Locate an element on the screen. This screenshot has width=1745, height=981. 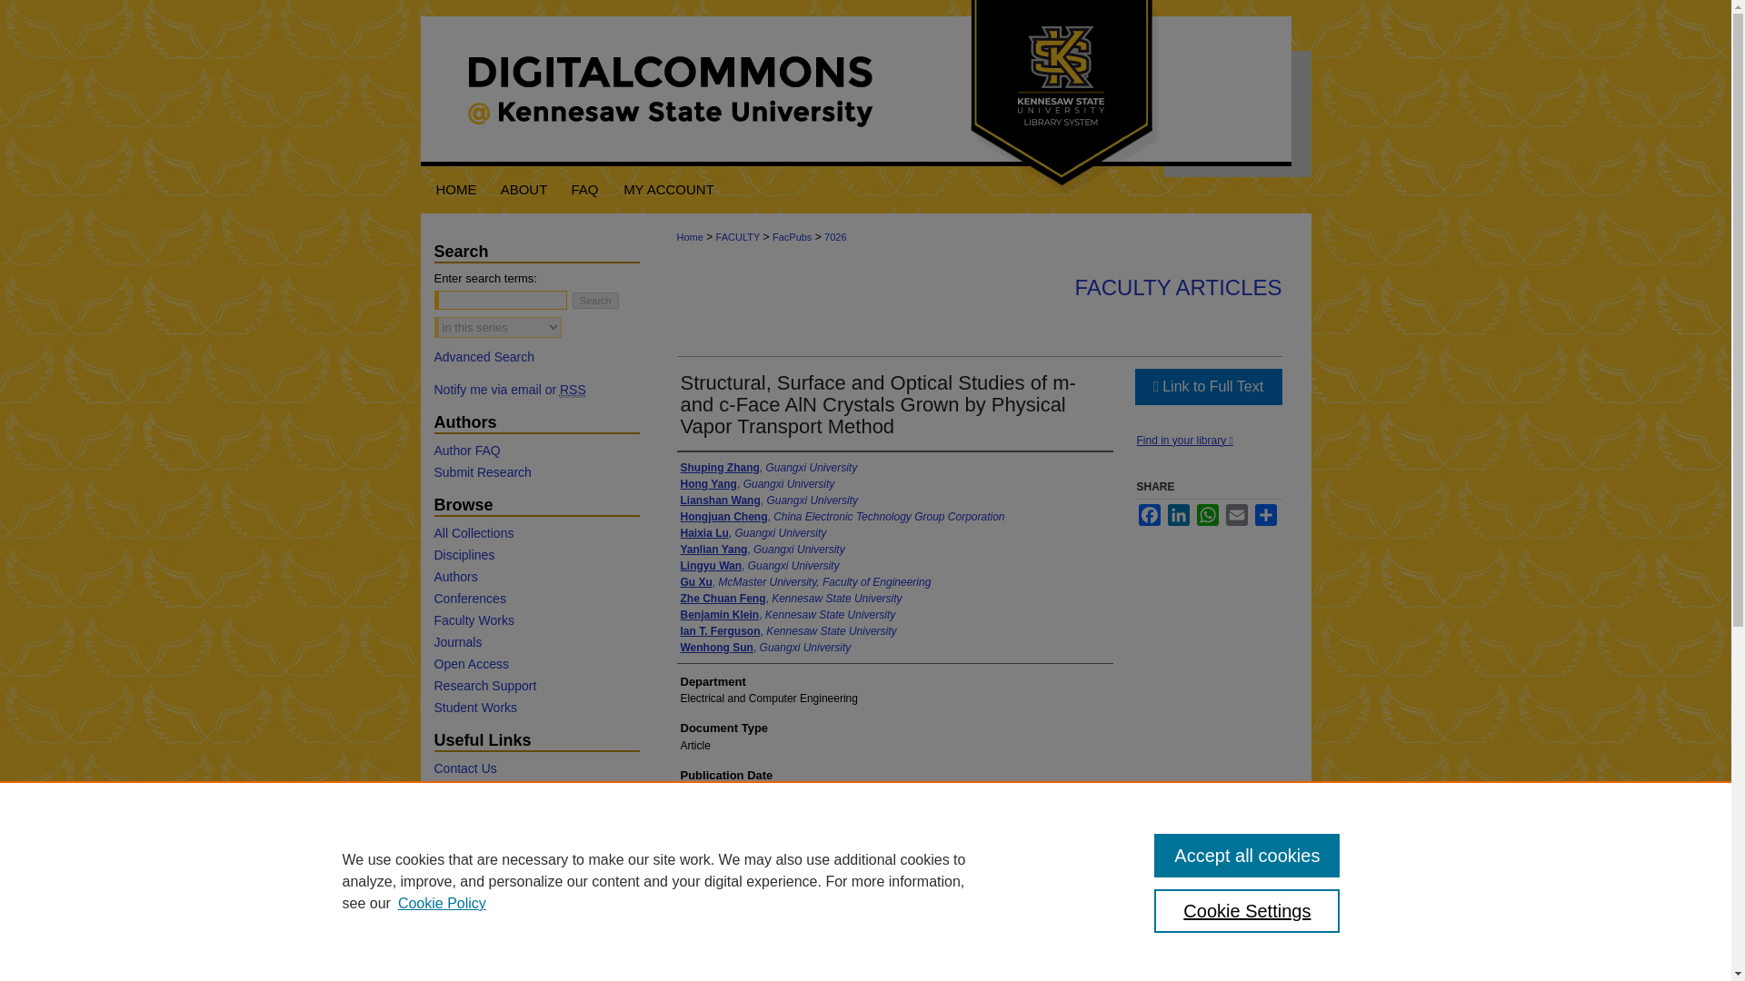
Lingyu Wan, Guangxi University is located at coordinates (760, 565).